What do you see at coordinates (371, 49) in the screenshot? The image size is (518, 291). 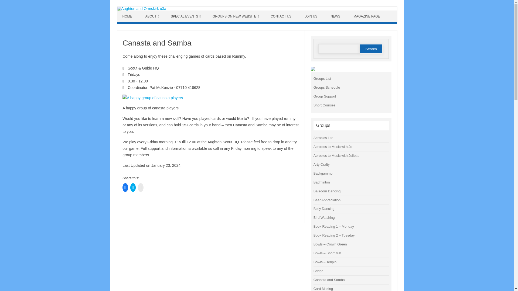 I see `Search` at bounding box center [371, 49].